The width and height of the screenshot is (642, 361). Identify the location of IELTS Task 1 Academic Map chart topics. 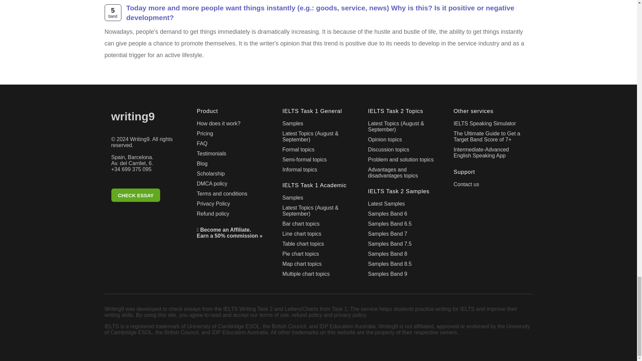
(318, 265).